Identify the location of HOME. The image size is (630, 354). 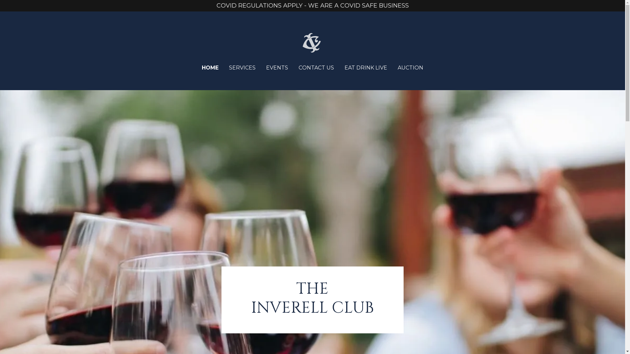
(210, 68).